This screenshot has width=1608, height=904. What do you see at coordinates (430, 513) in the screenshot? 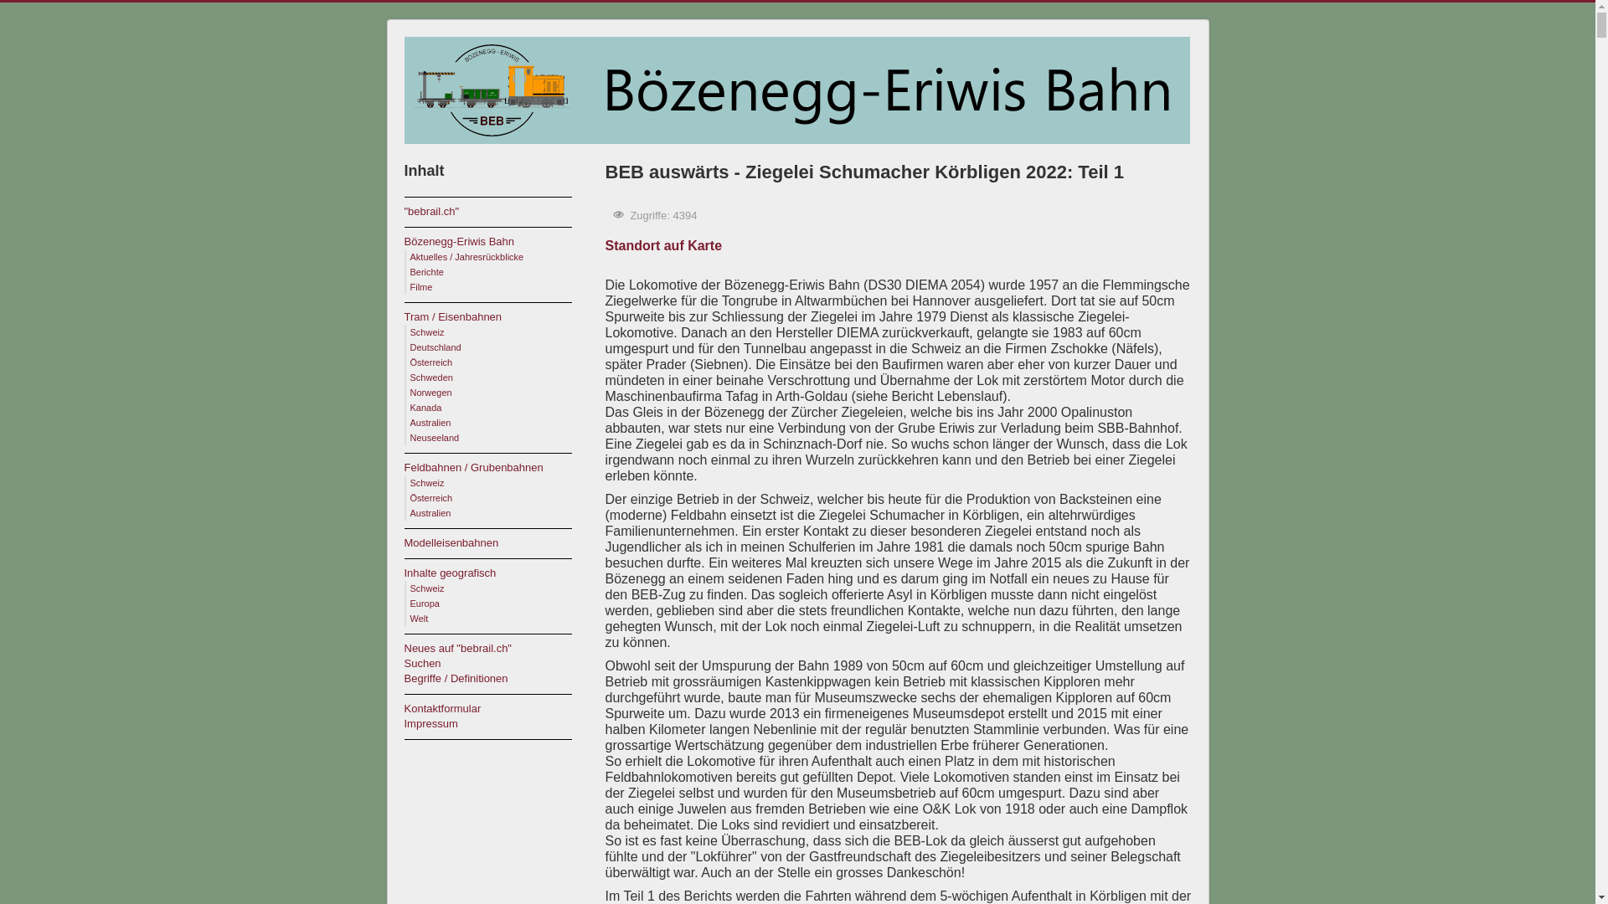
I see `Australien` at bounding box center [430, 513].